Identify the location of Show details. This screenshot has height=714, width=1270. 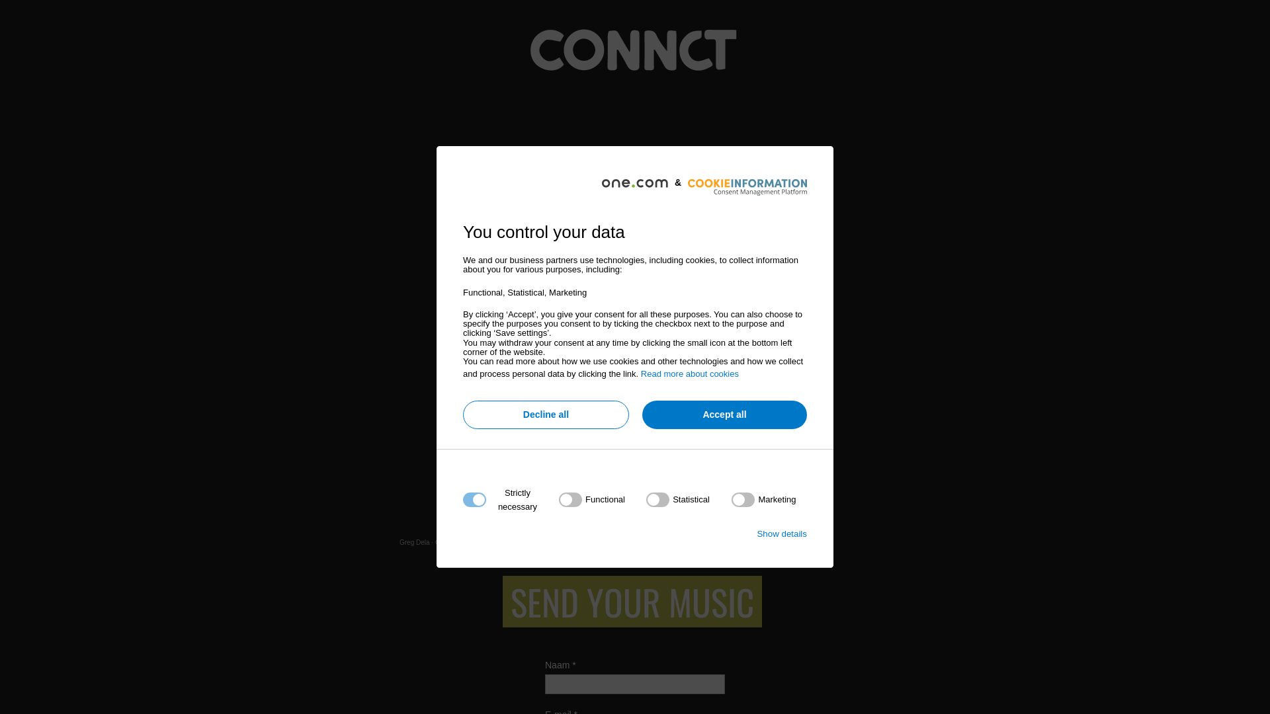
(782, 534).